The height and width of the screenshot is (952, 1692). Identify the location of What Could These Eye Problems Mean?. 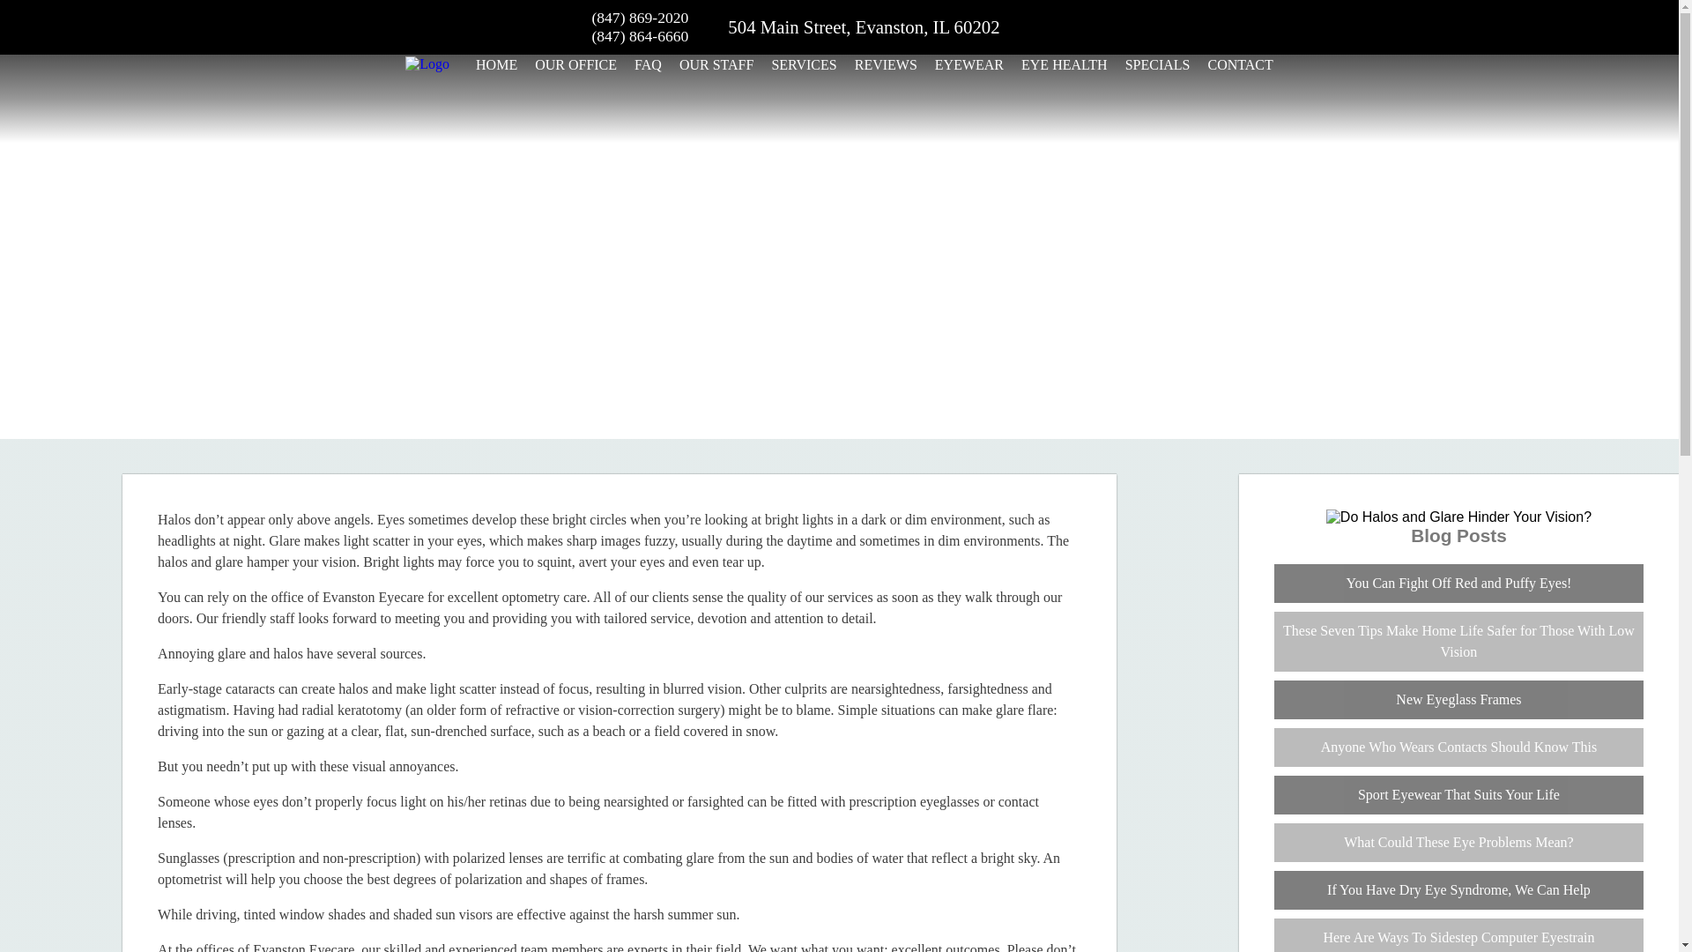
(1458, 843).